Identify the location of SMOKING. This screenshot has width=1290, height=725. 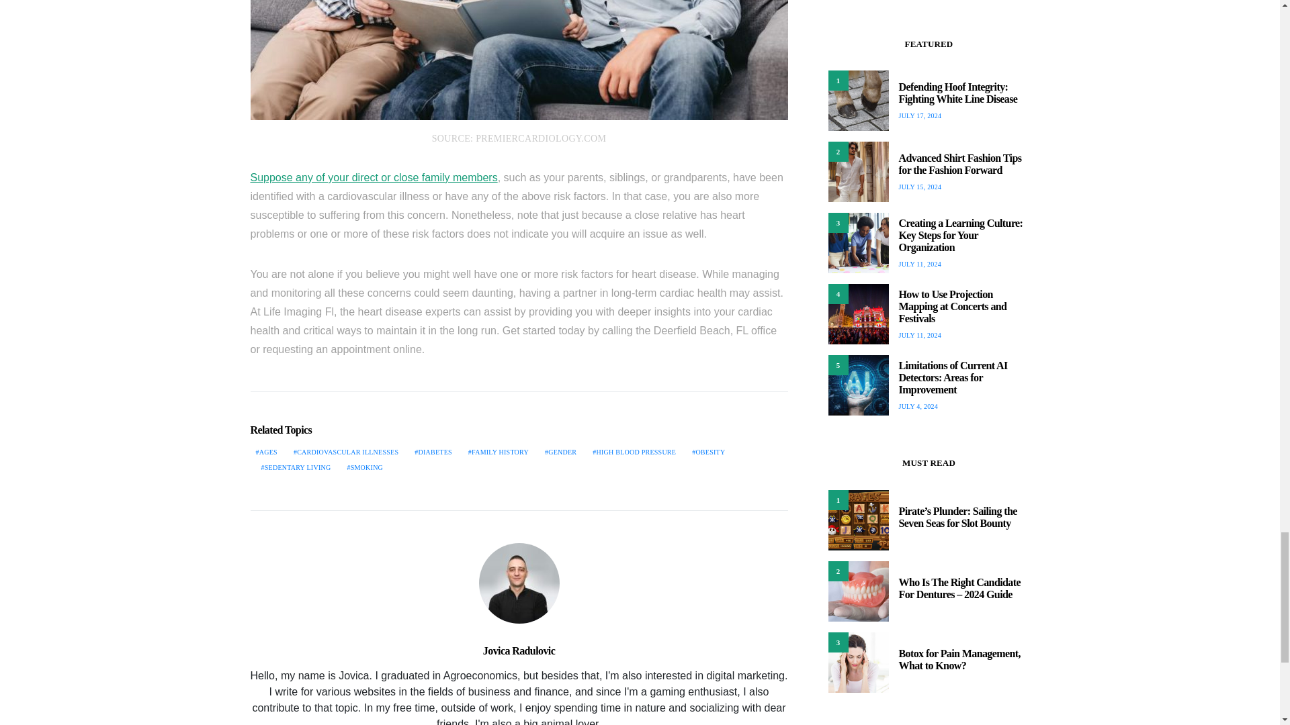
(364, 467).